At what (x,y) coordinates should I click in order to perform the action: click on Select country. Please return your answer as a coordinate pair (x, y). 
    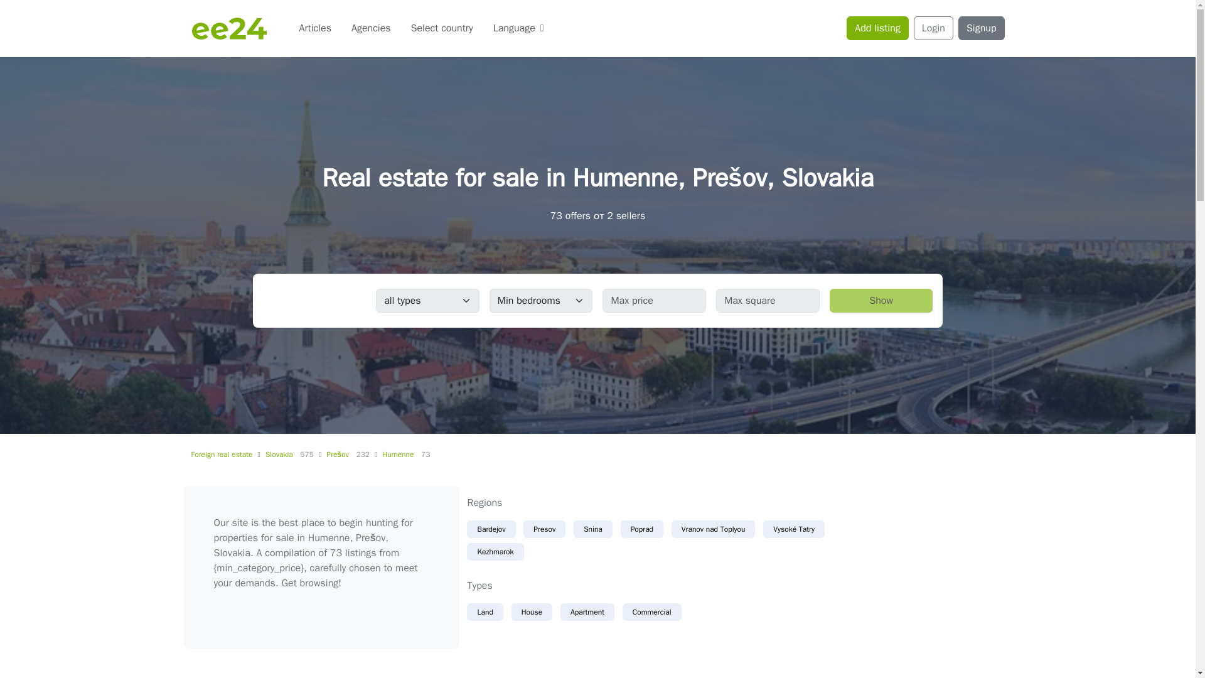
    Looking at the image, I should click on (442, 28).